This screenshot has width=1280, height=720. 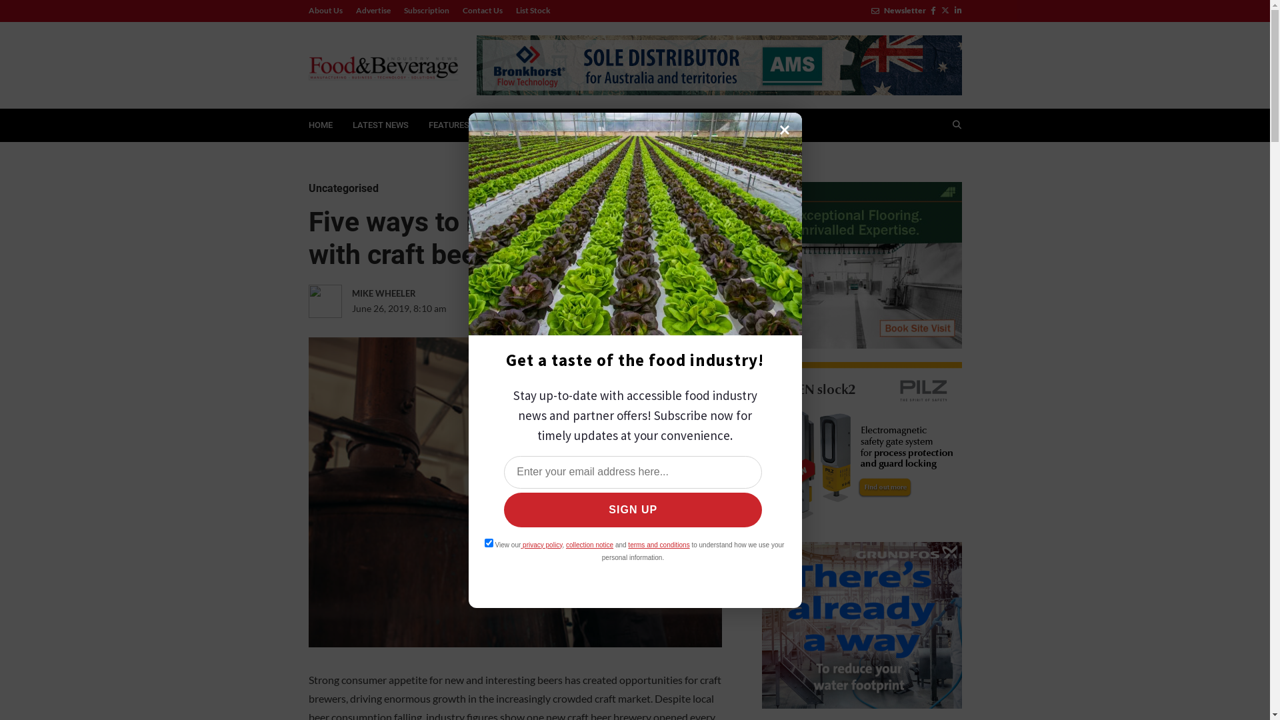 What do you see at coordinates (530, 11) in the screenshot?
I see `List Stock` at bounding box center [530, 11].